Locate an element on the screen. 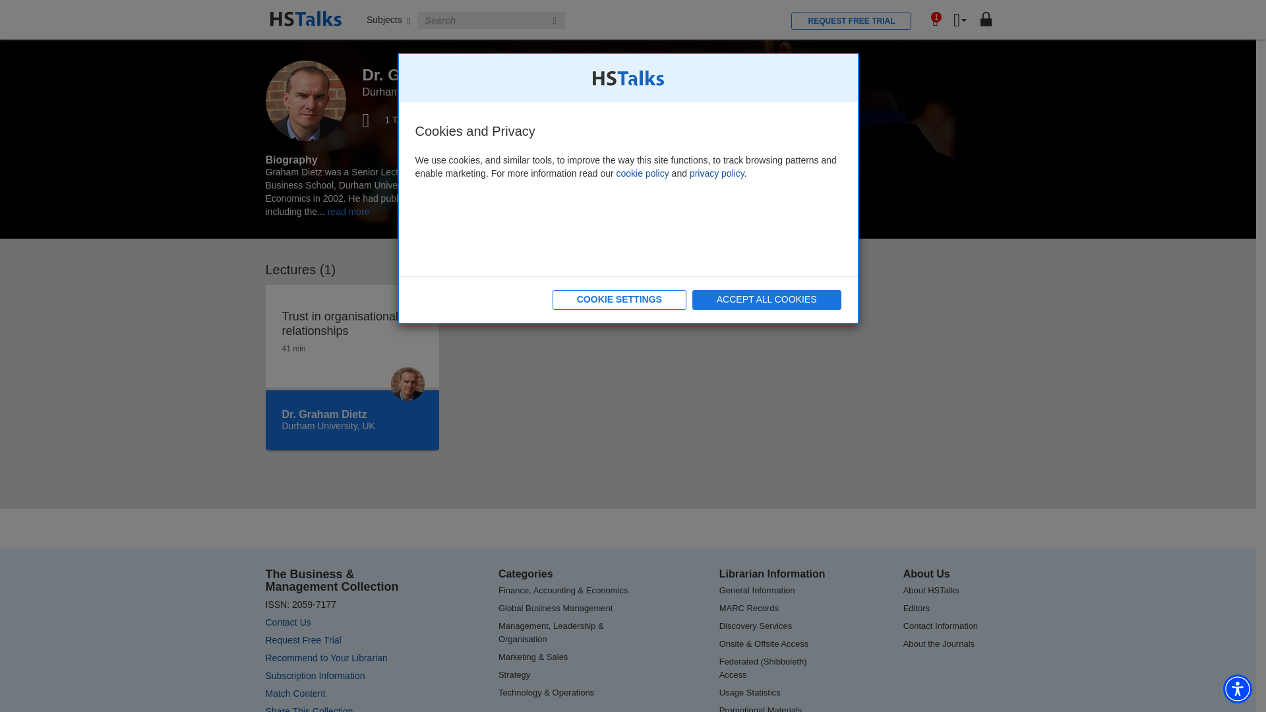 This screenshot has height=712, width=1266. User is located at coordinates (960, 21).